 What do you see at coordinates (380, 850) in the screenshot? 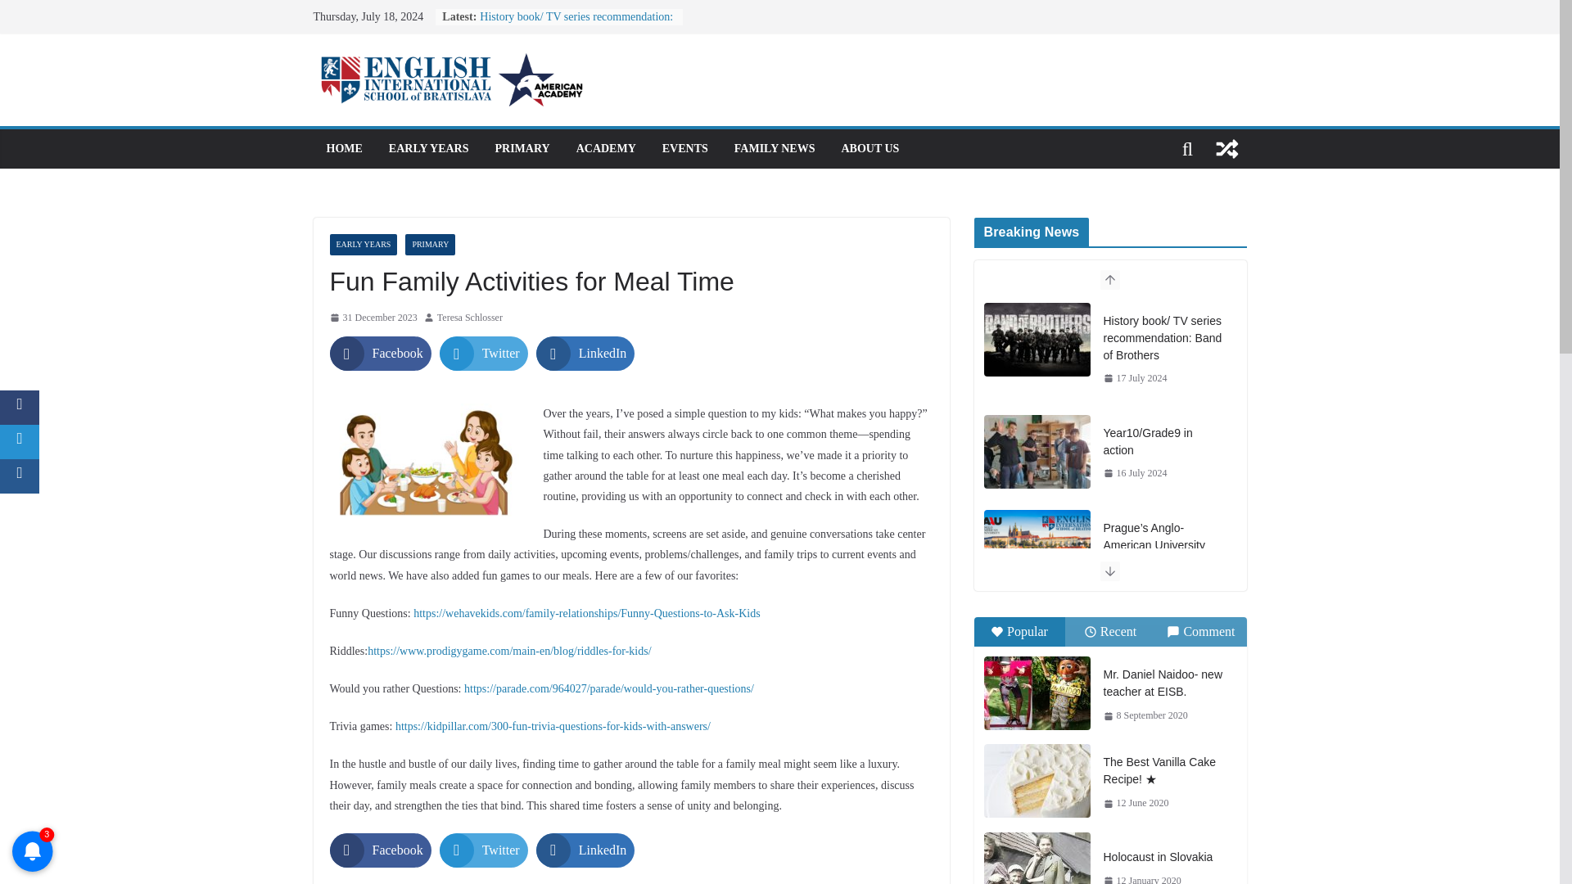
I see `Facebook` at bounding box center [380, 850].